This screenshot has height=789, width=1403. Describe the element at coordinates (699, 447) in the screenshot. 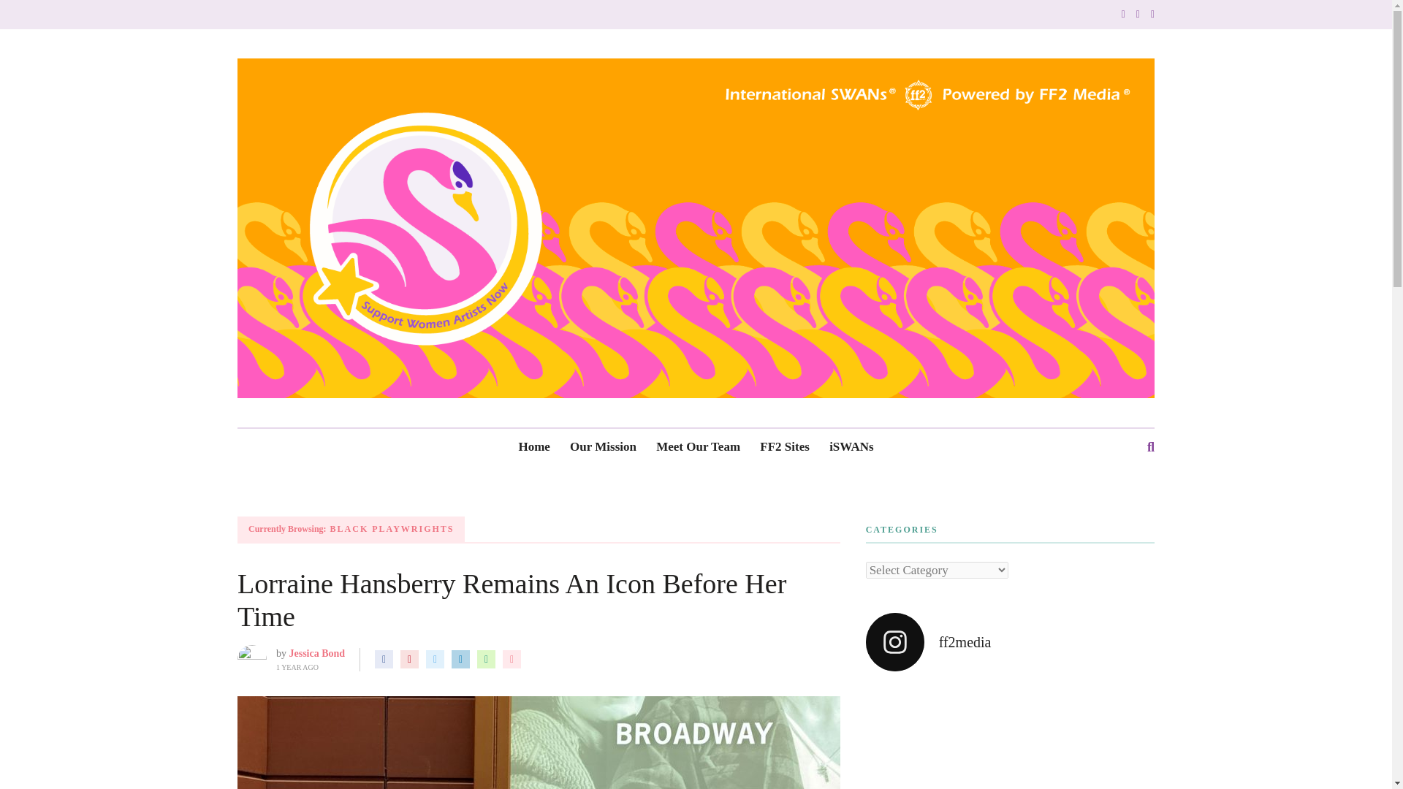

I see `Meet Our Team` at that location.